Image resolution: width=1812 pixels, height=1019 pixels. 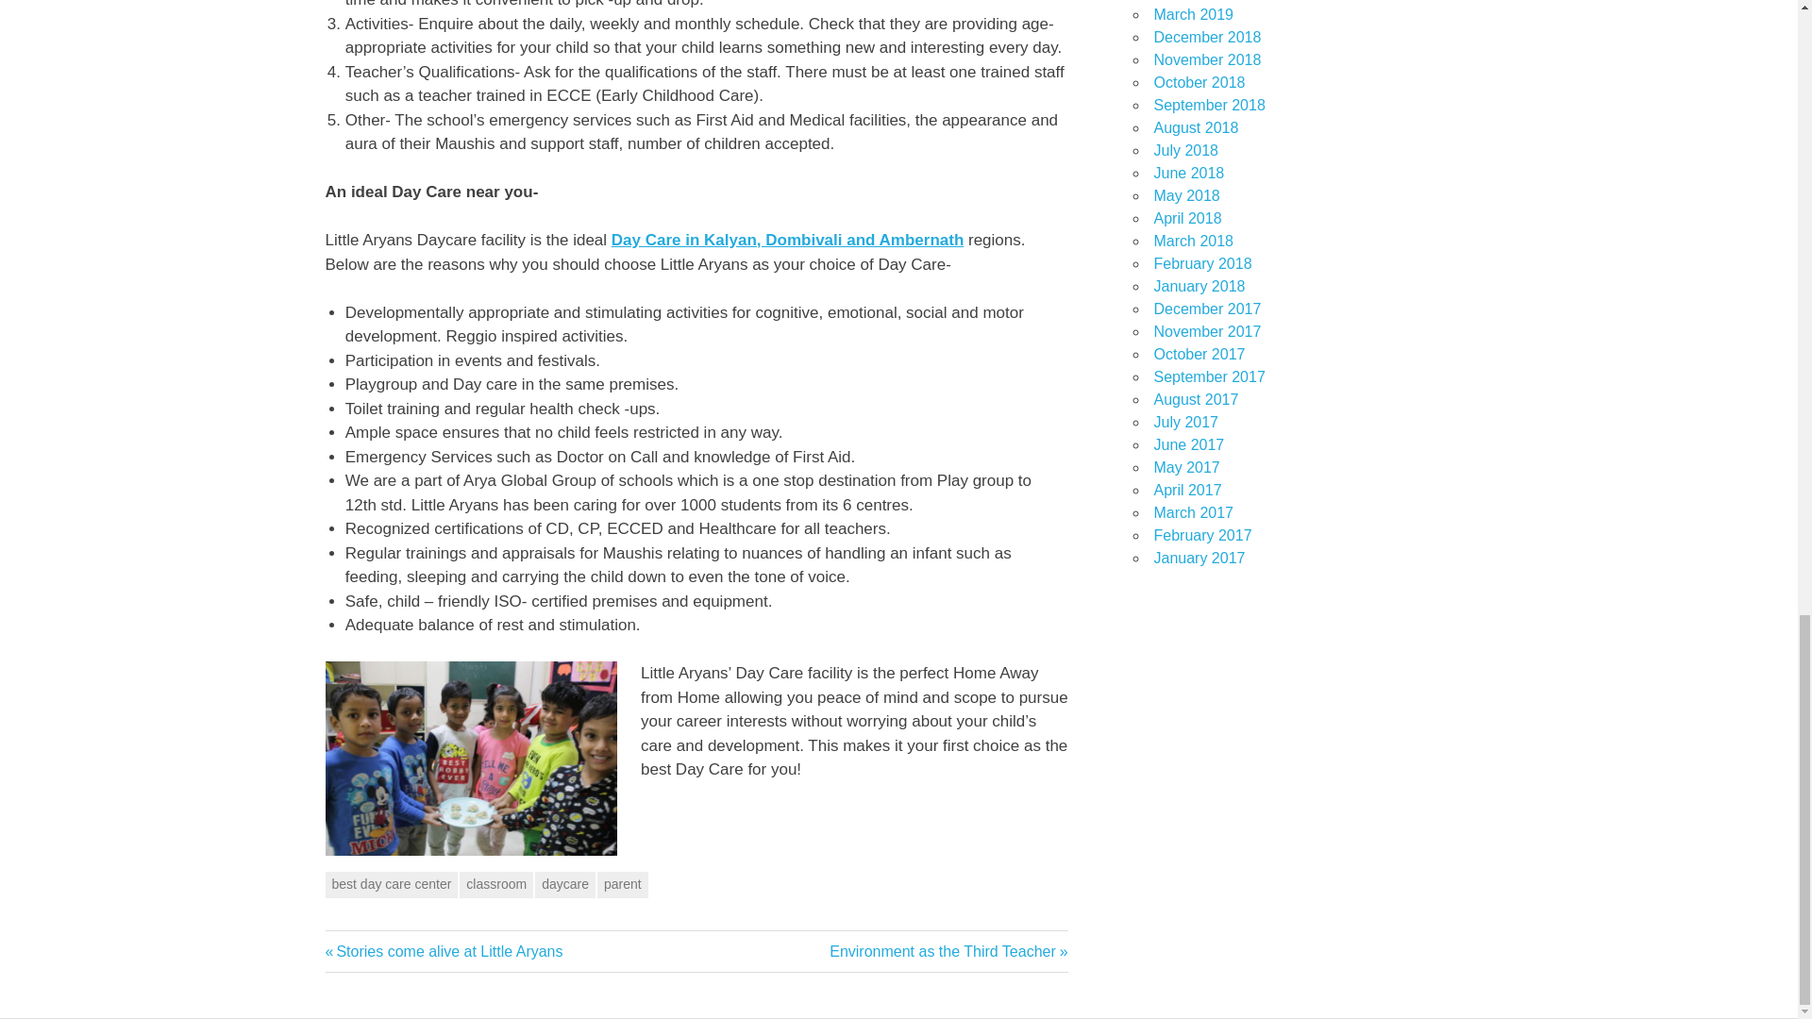 I want to click on classroom, so click(x=496, y=885).